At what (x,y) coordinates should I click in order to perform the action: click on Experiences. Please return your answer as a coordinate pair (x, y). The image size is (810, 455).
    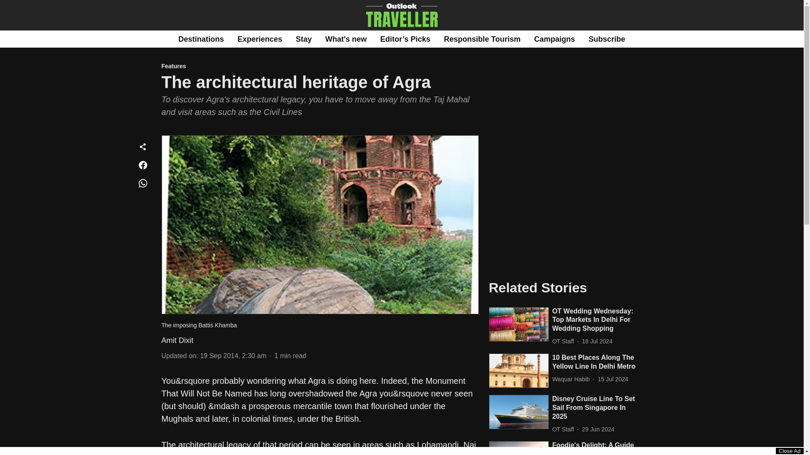
    Looking at the image, I should click on (259, 39).